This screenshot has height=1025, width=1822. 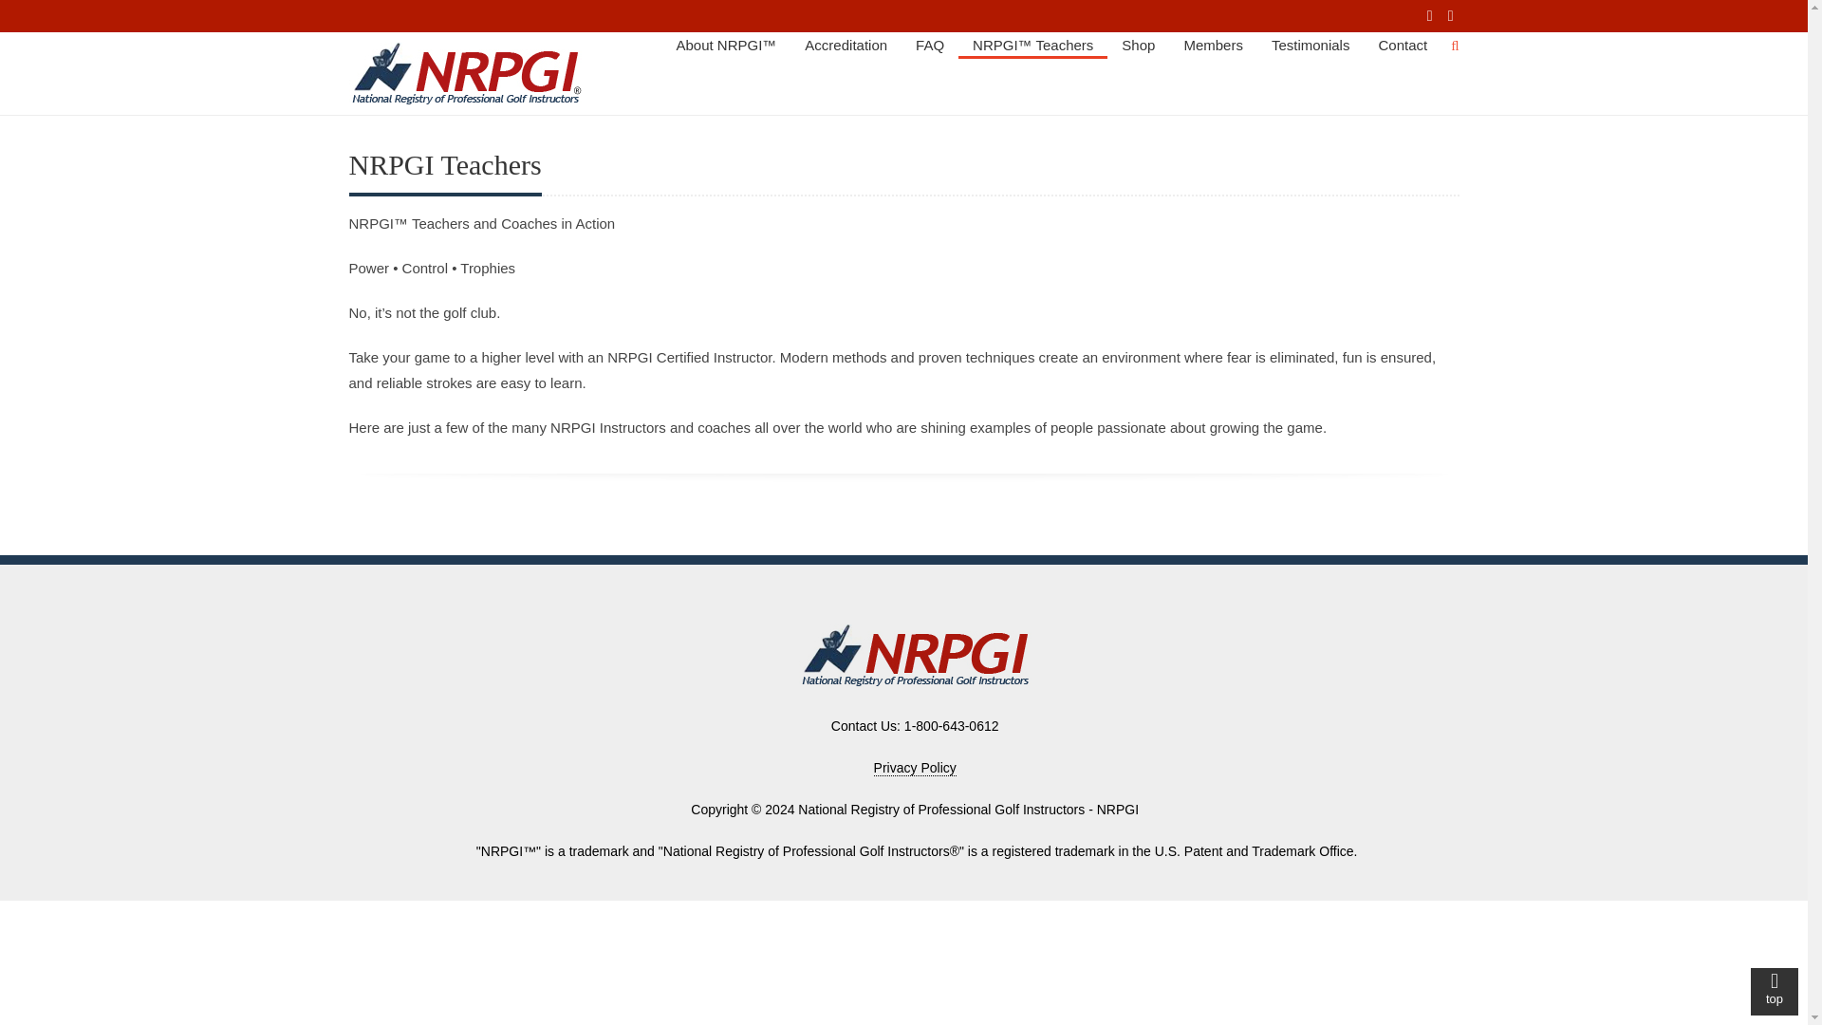 What do you see at coordinates (1213, 44) in the screenshot?
I see `Members` at bounding box center [1213, 44].